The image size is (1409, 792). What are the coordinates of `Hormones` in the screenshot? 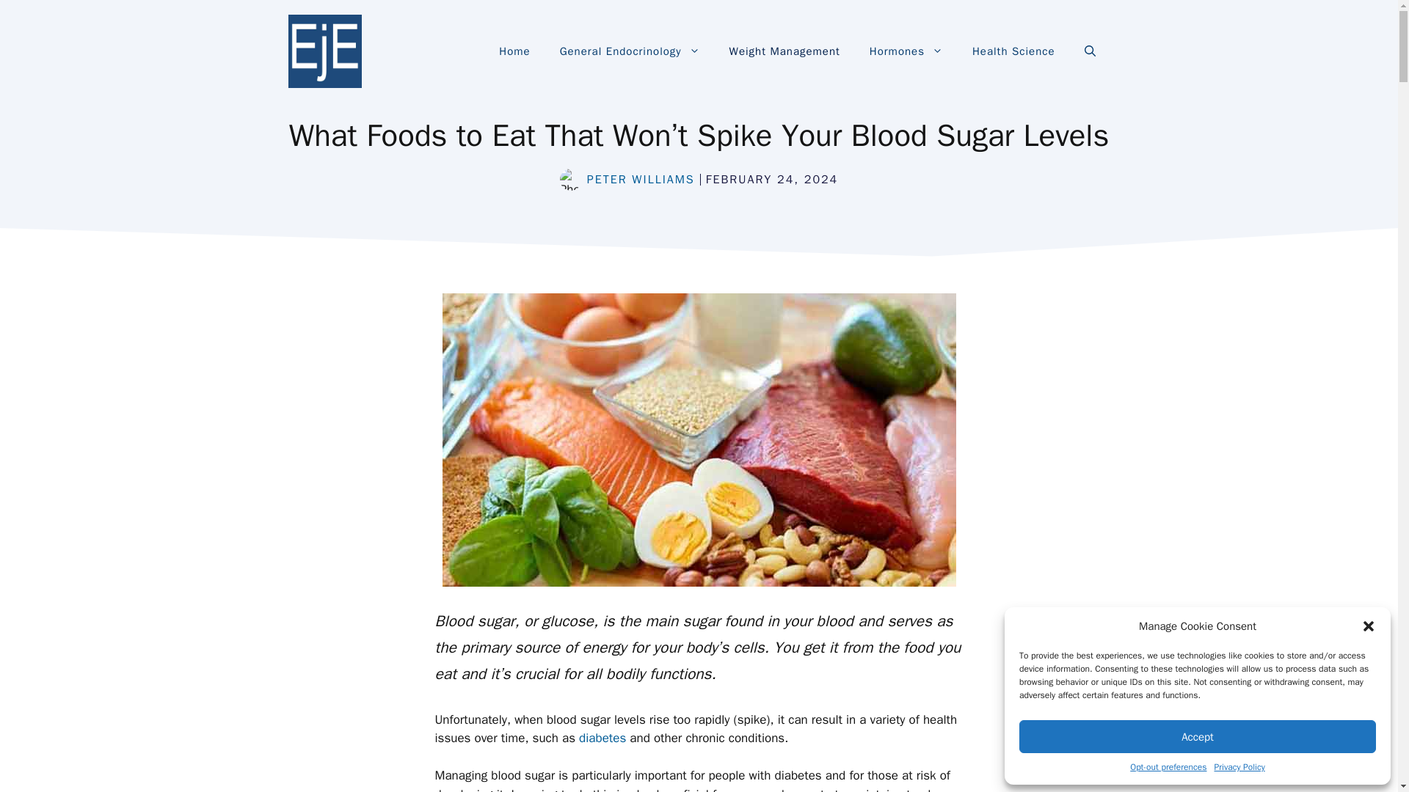 It's located at (906, 51).